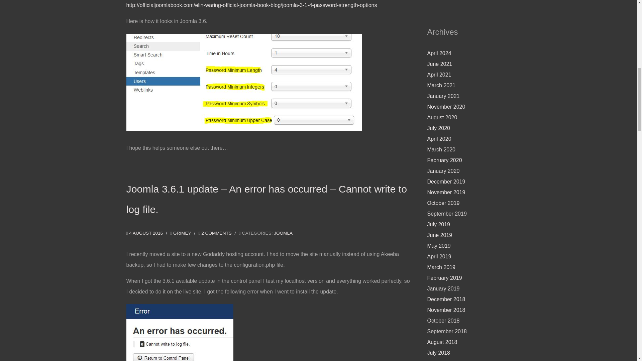 The height and width of the screenshot is (361, 642). Describe the element at coordinates (182, 233) in the screenshot. I see `Grimey` at that location.